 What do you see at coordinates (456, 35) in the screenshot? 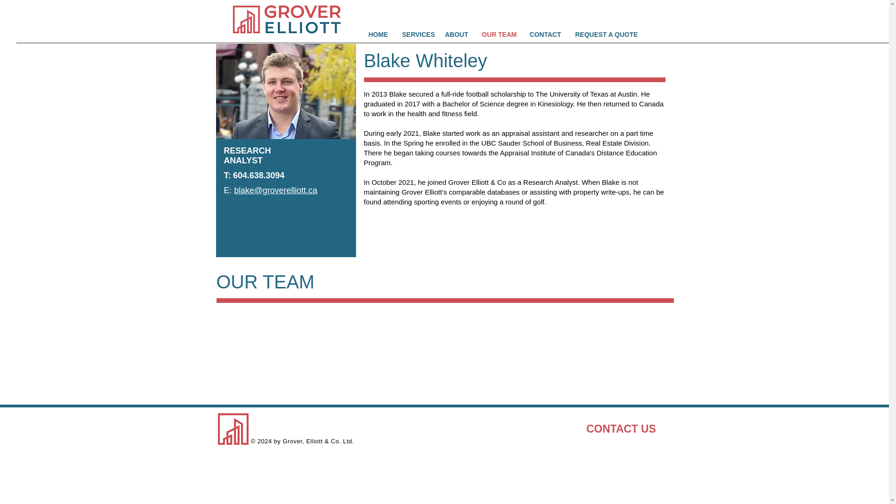
I see `ABOUT` at bounding box center [456, 35].